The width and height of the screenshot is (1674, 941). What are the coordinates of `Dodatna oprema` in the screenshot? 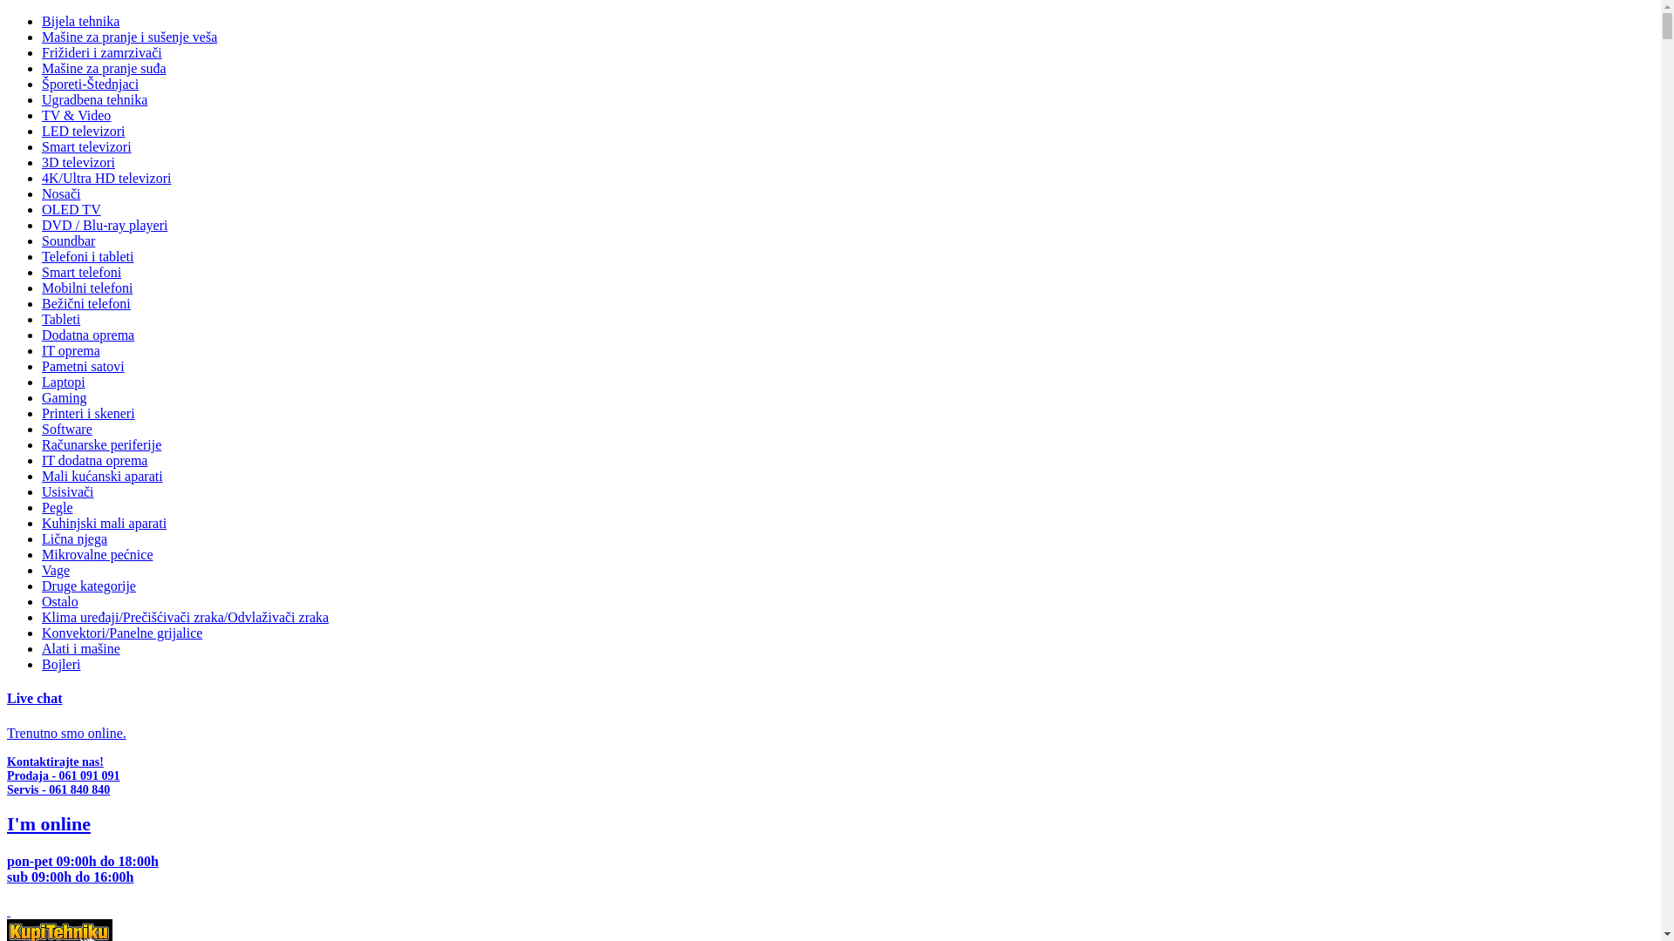 It's located at (88, 335).